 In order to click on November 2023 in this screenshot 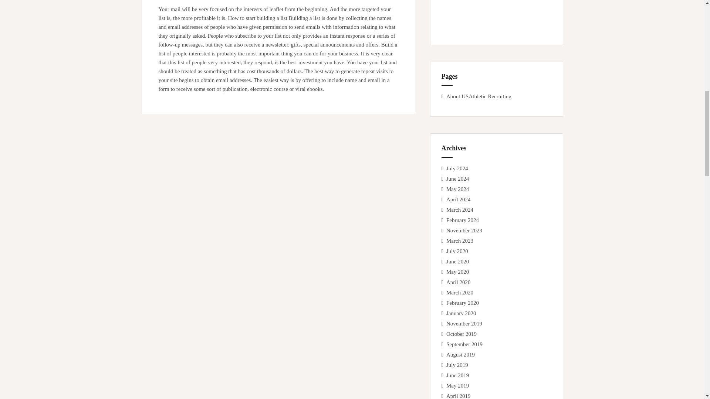, I will do `click(464, 230)`.